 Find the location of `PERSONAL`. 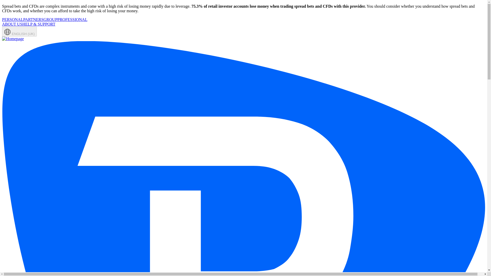

PERSONAL is located at coordinates (12, 19).